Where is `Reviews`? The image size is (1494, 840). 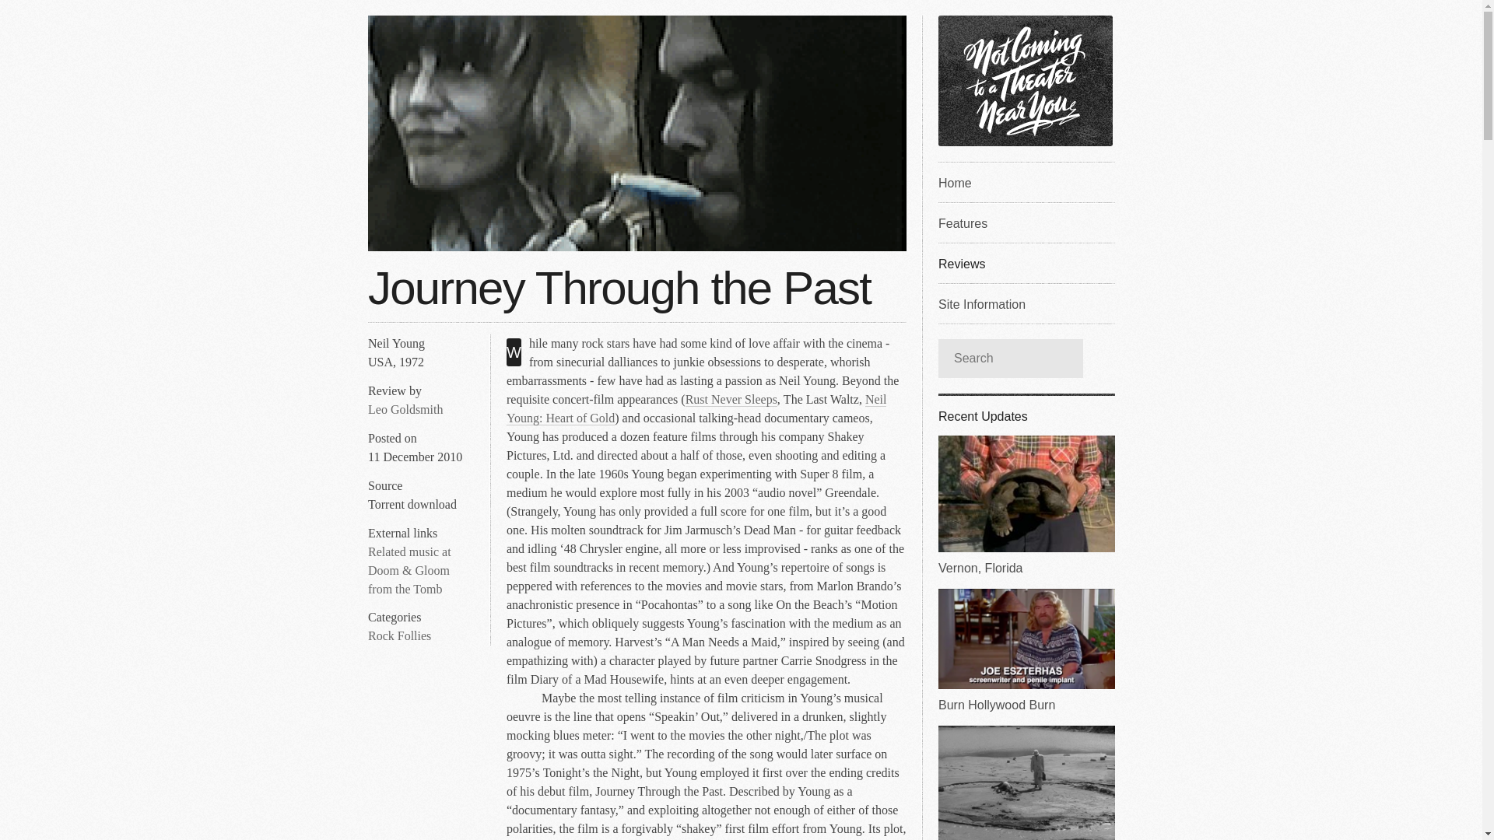
Reviews is located at coordinates (1026, 263).